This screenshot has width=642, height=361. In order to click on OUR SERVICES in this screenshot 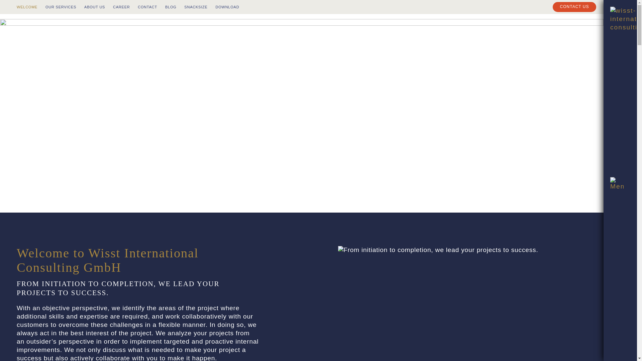, I will do `click(61, 7)`.